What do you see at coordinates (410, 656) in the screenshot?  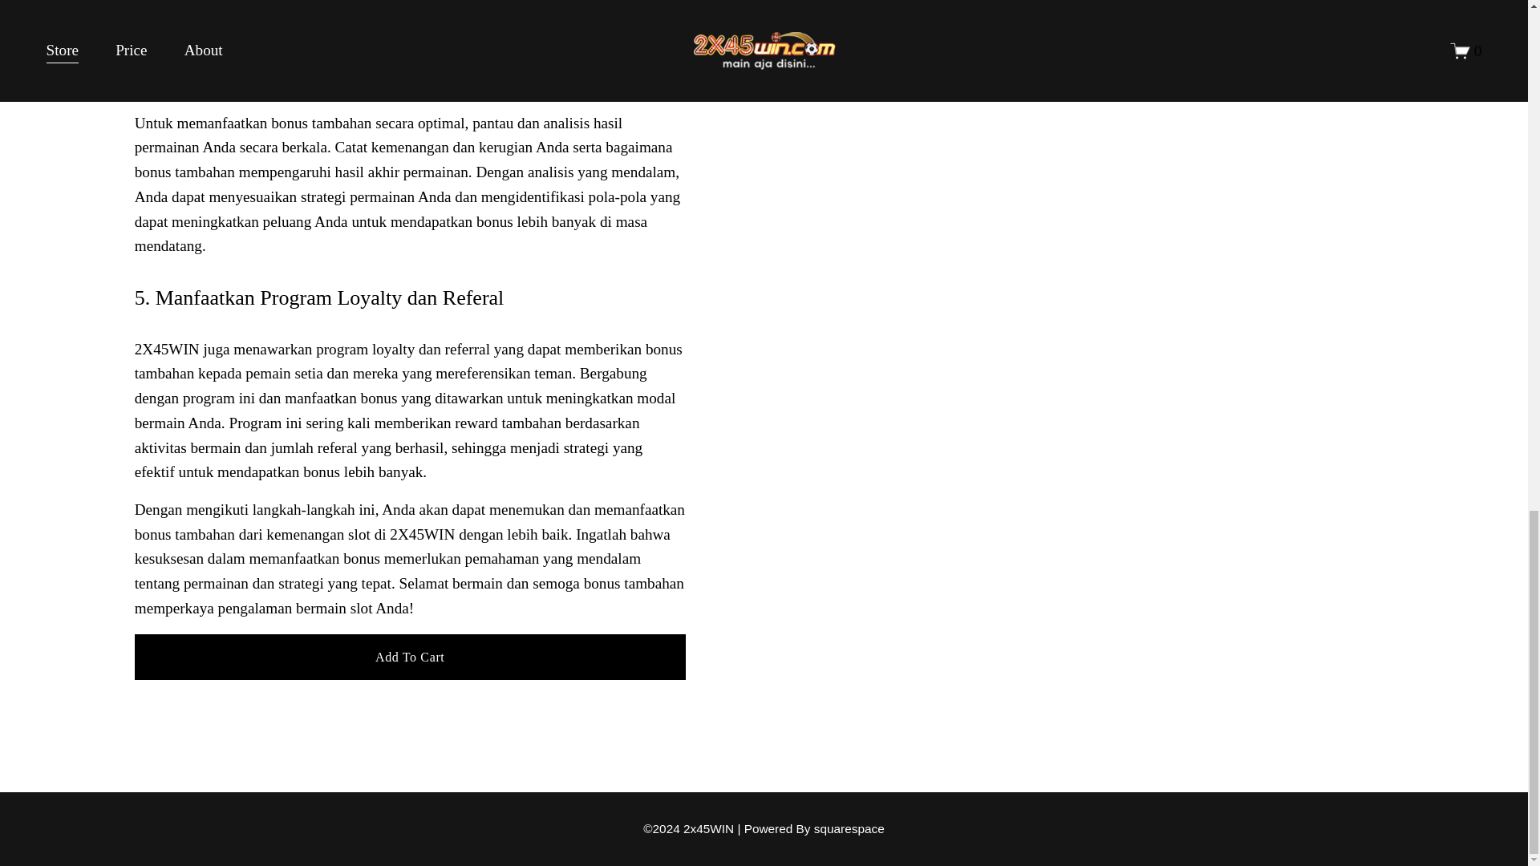 I see `Add To Cart` at bounding box center [410, 656].